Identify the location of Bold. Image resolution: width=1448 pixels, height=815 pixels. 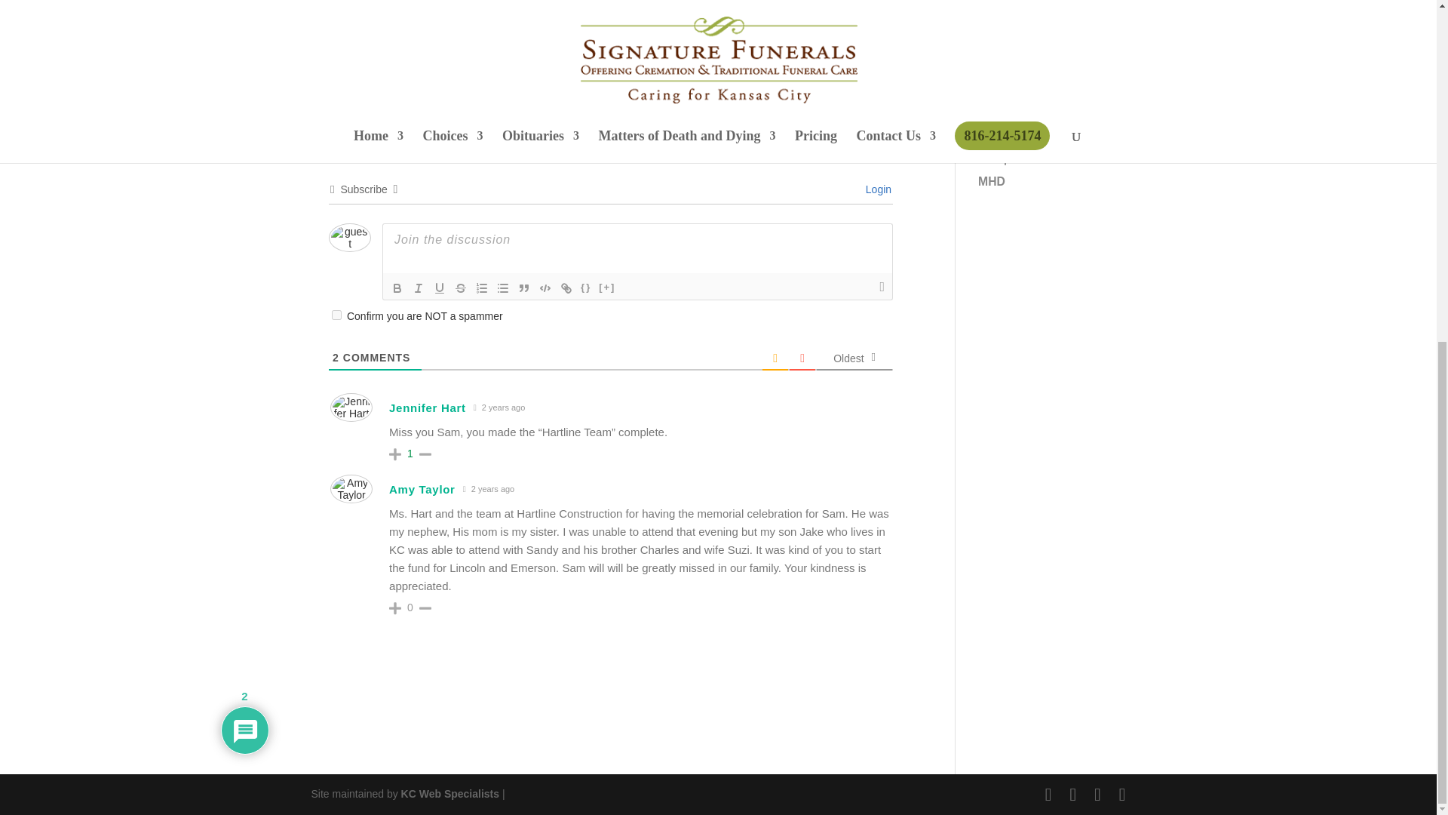
(397, 288).